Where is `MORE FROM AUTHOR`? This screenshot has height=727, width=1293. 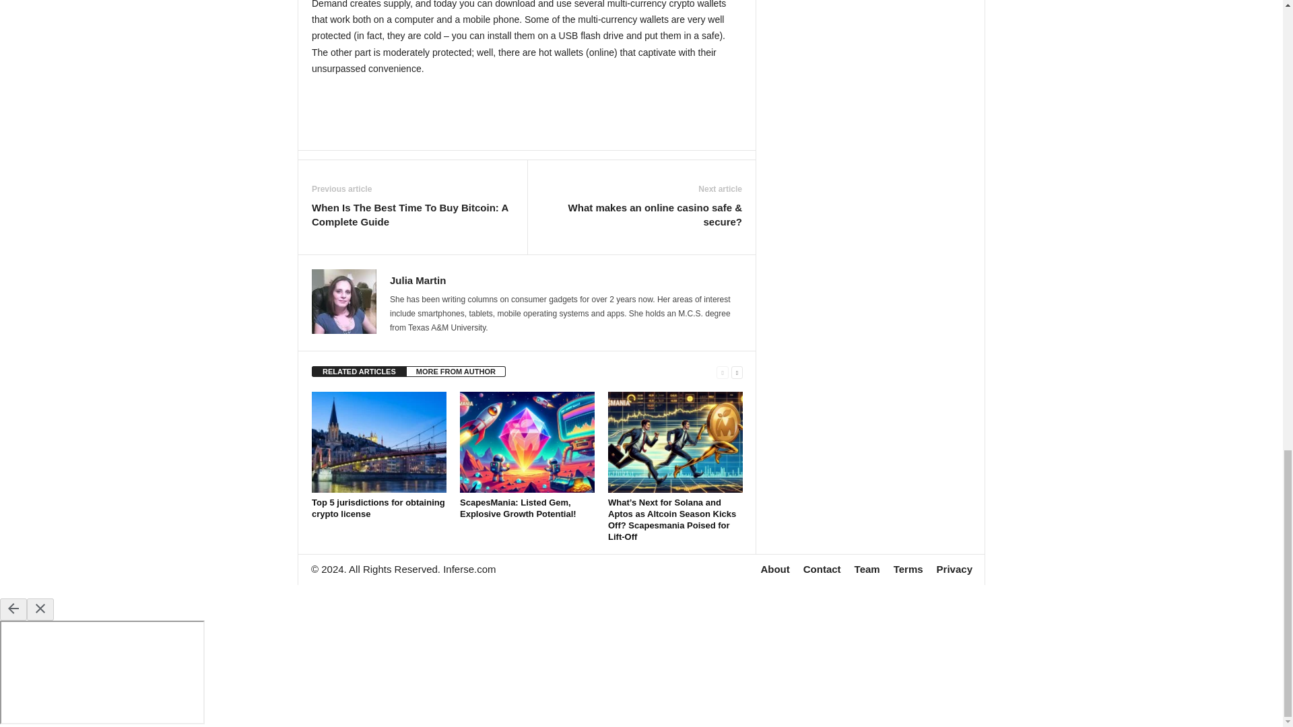
MORE FROM AUTHOR is located at coordinates (456, 372).